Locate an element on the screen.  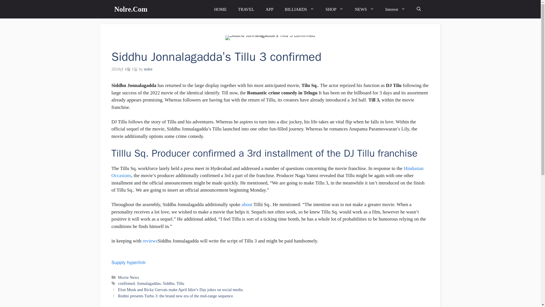
Nolre.Com is located at coordinates (131, 9).